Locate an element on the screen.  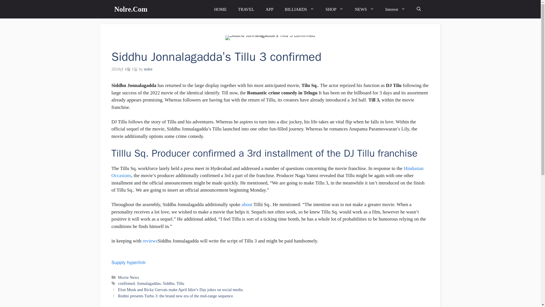
Nolre.Com is located at coordinates (131, 9).